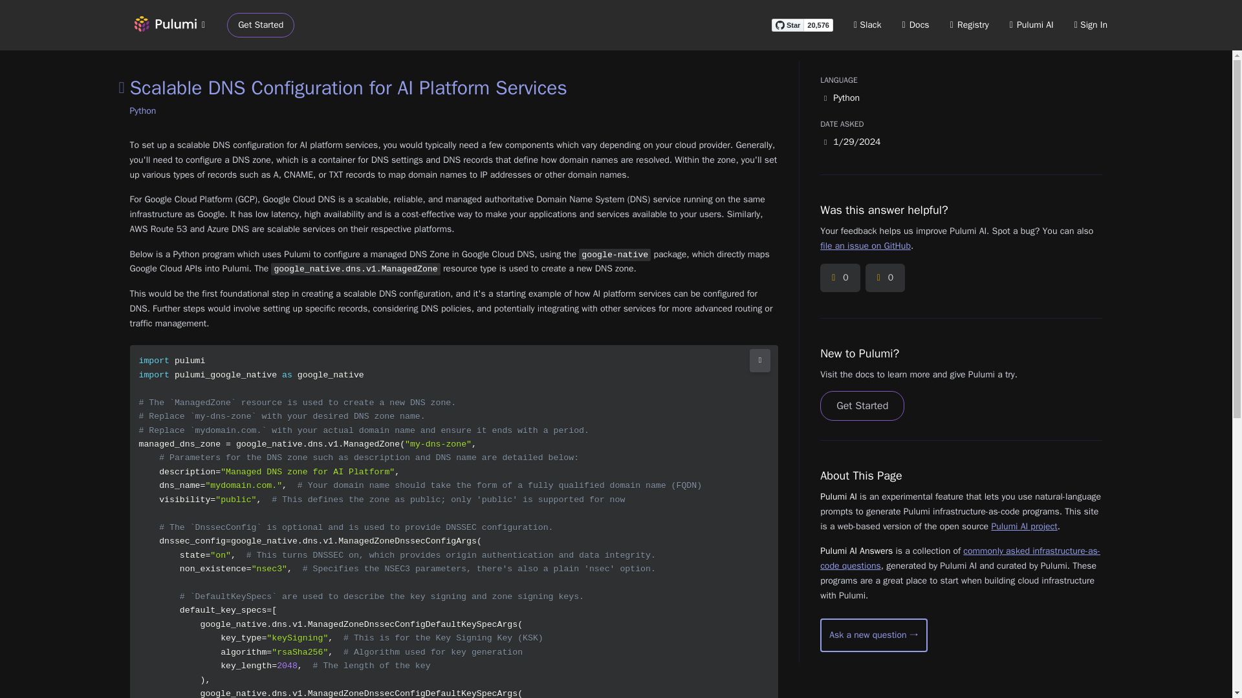 The height and width of the screenshot is (698, 1242). Describe the element at coordinates (885, 278) in the screenshot. I see `Downvote this answer` at that location.